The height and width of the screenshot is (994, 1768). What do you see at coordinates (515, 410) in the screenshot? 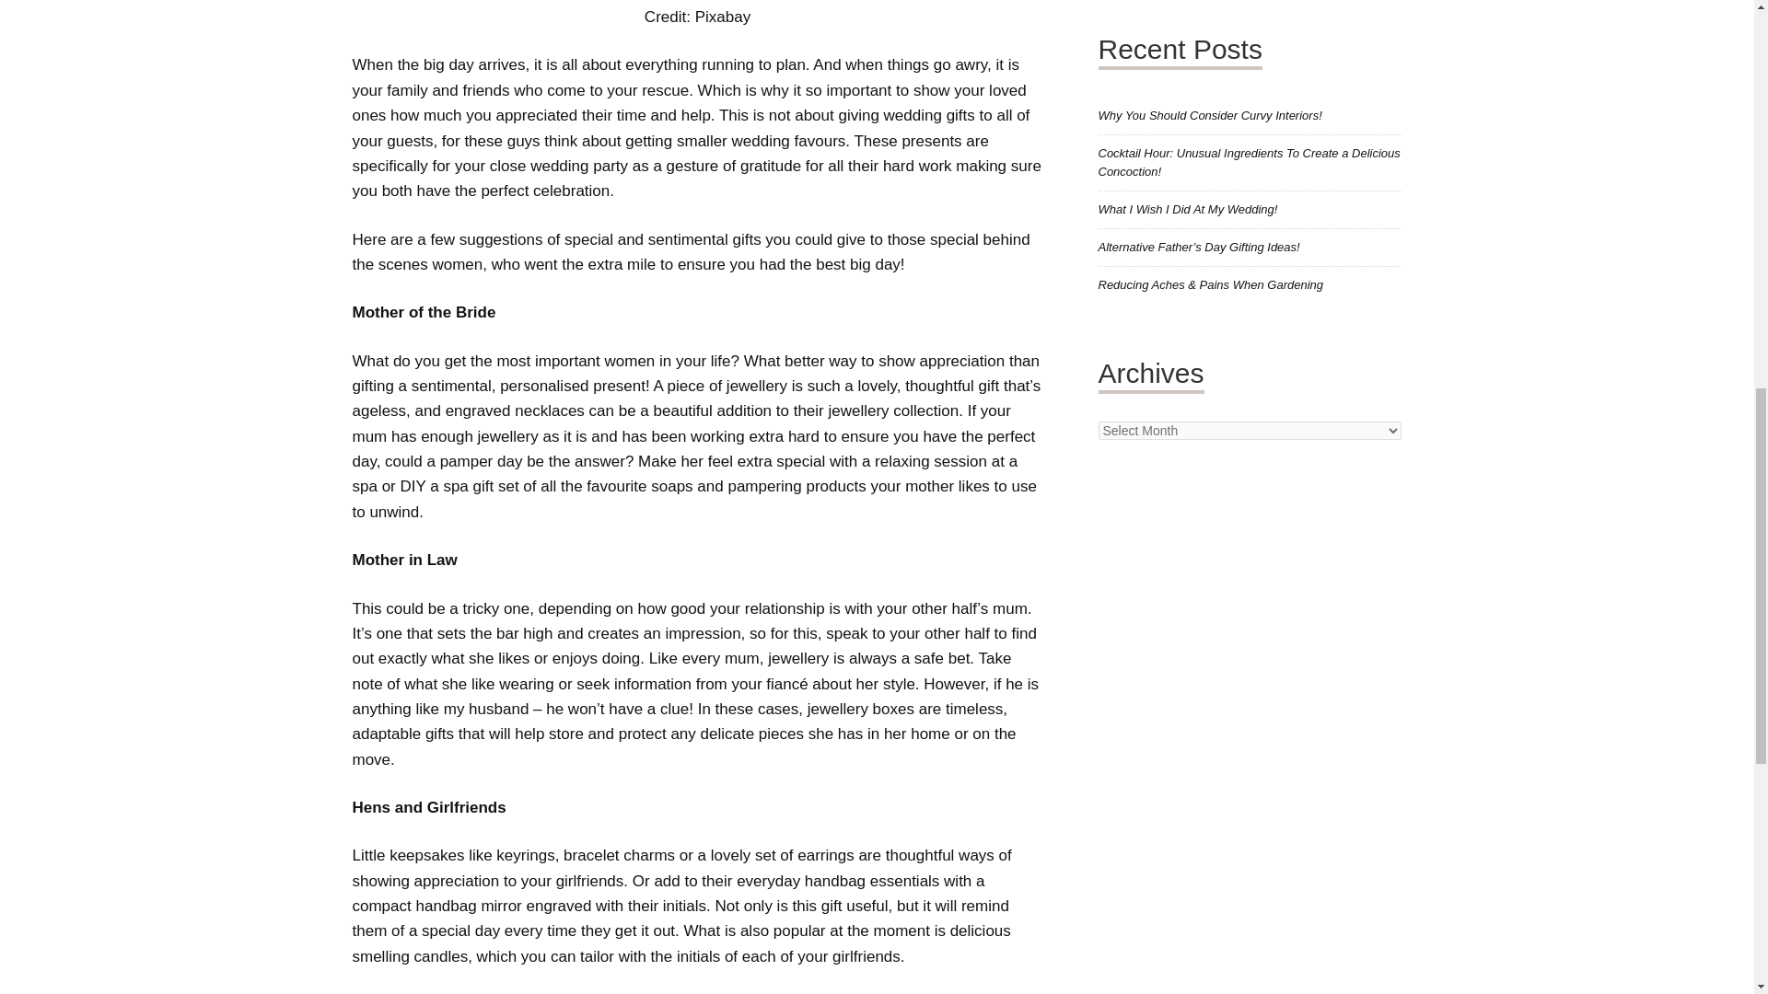
I see `engraved necklaces` at bounding box center [515, 410].